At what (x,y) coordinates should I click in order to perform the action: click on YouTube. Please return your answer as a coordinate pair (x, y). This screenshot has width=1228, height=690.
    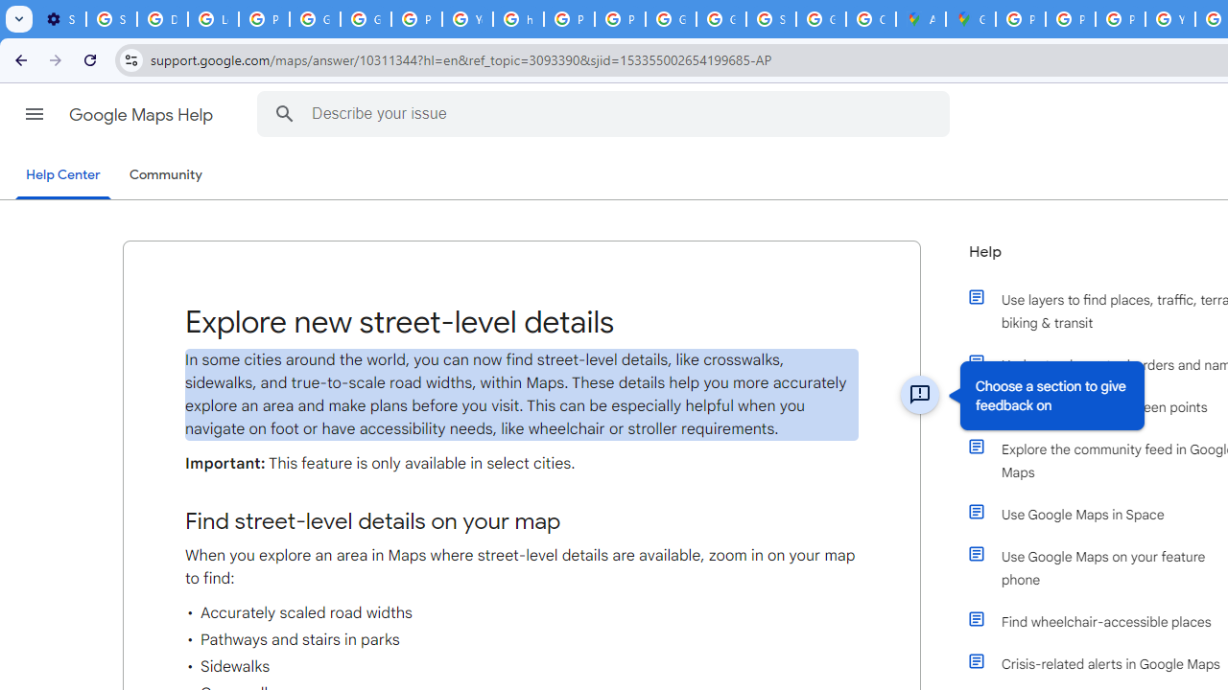
    Looking at the image, I should click on (1170, 19).